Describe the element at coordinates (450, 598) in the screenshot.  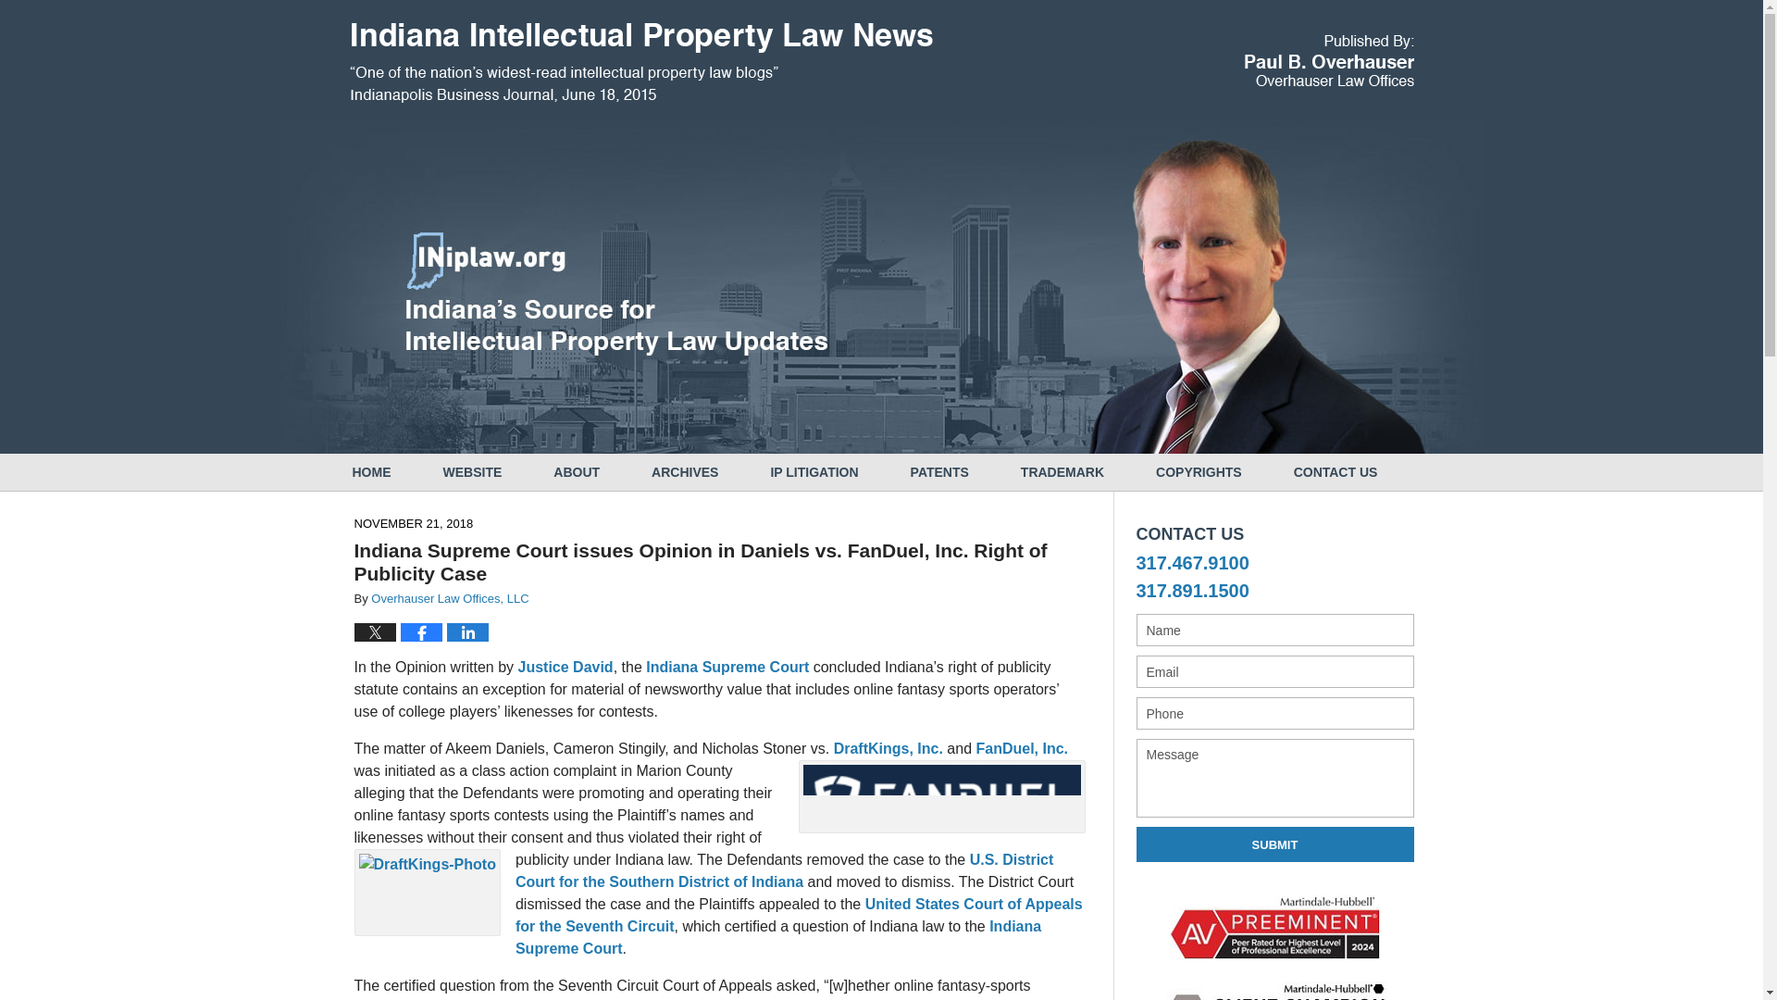
I see `Overhauser Law Offices, LLC` at that location.